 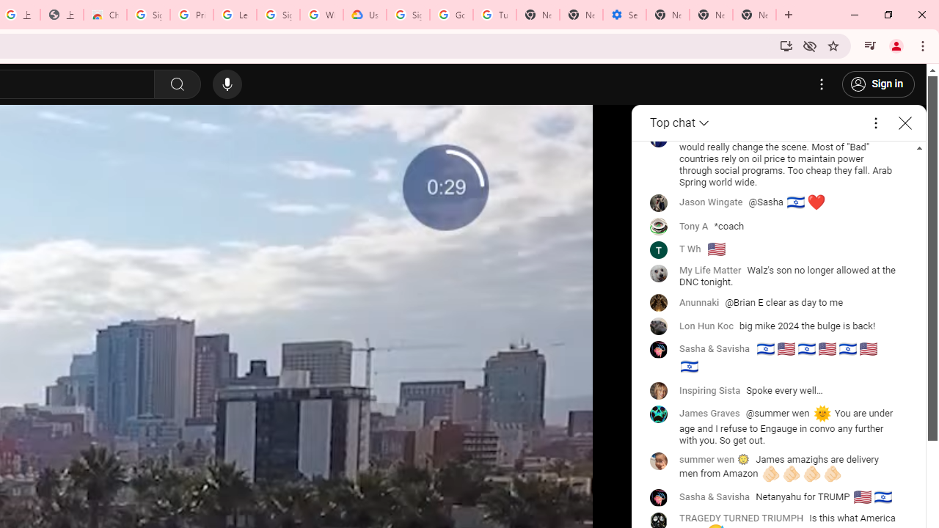 What do you see at coordinates (321, 15) in the screenshot?
I see `Who are Google's partners? - Privacy and conditions - Google` at bounding box center [321, 15].